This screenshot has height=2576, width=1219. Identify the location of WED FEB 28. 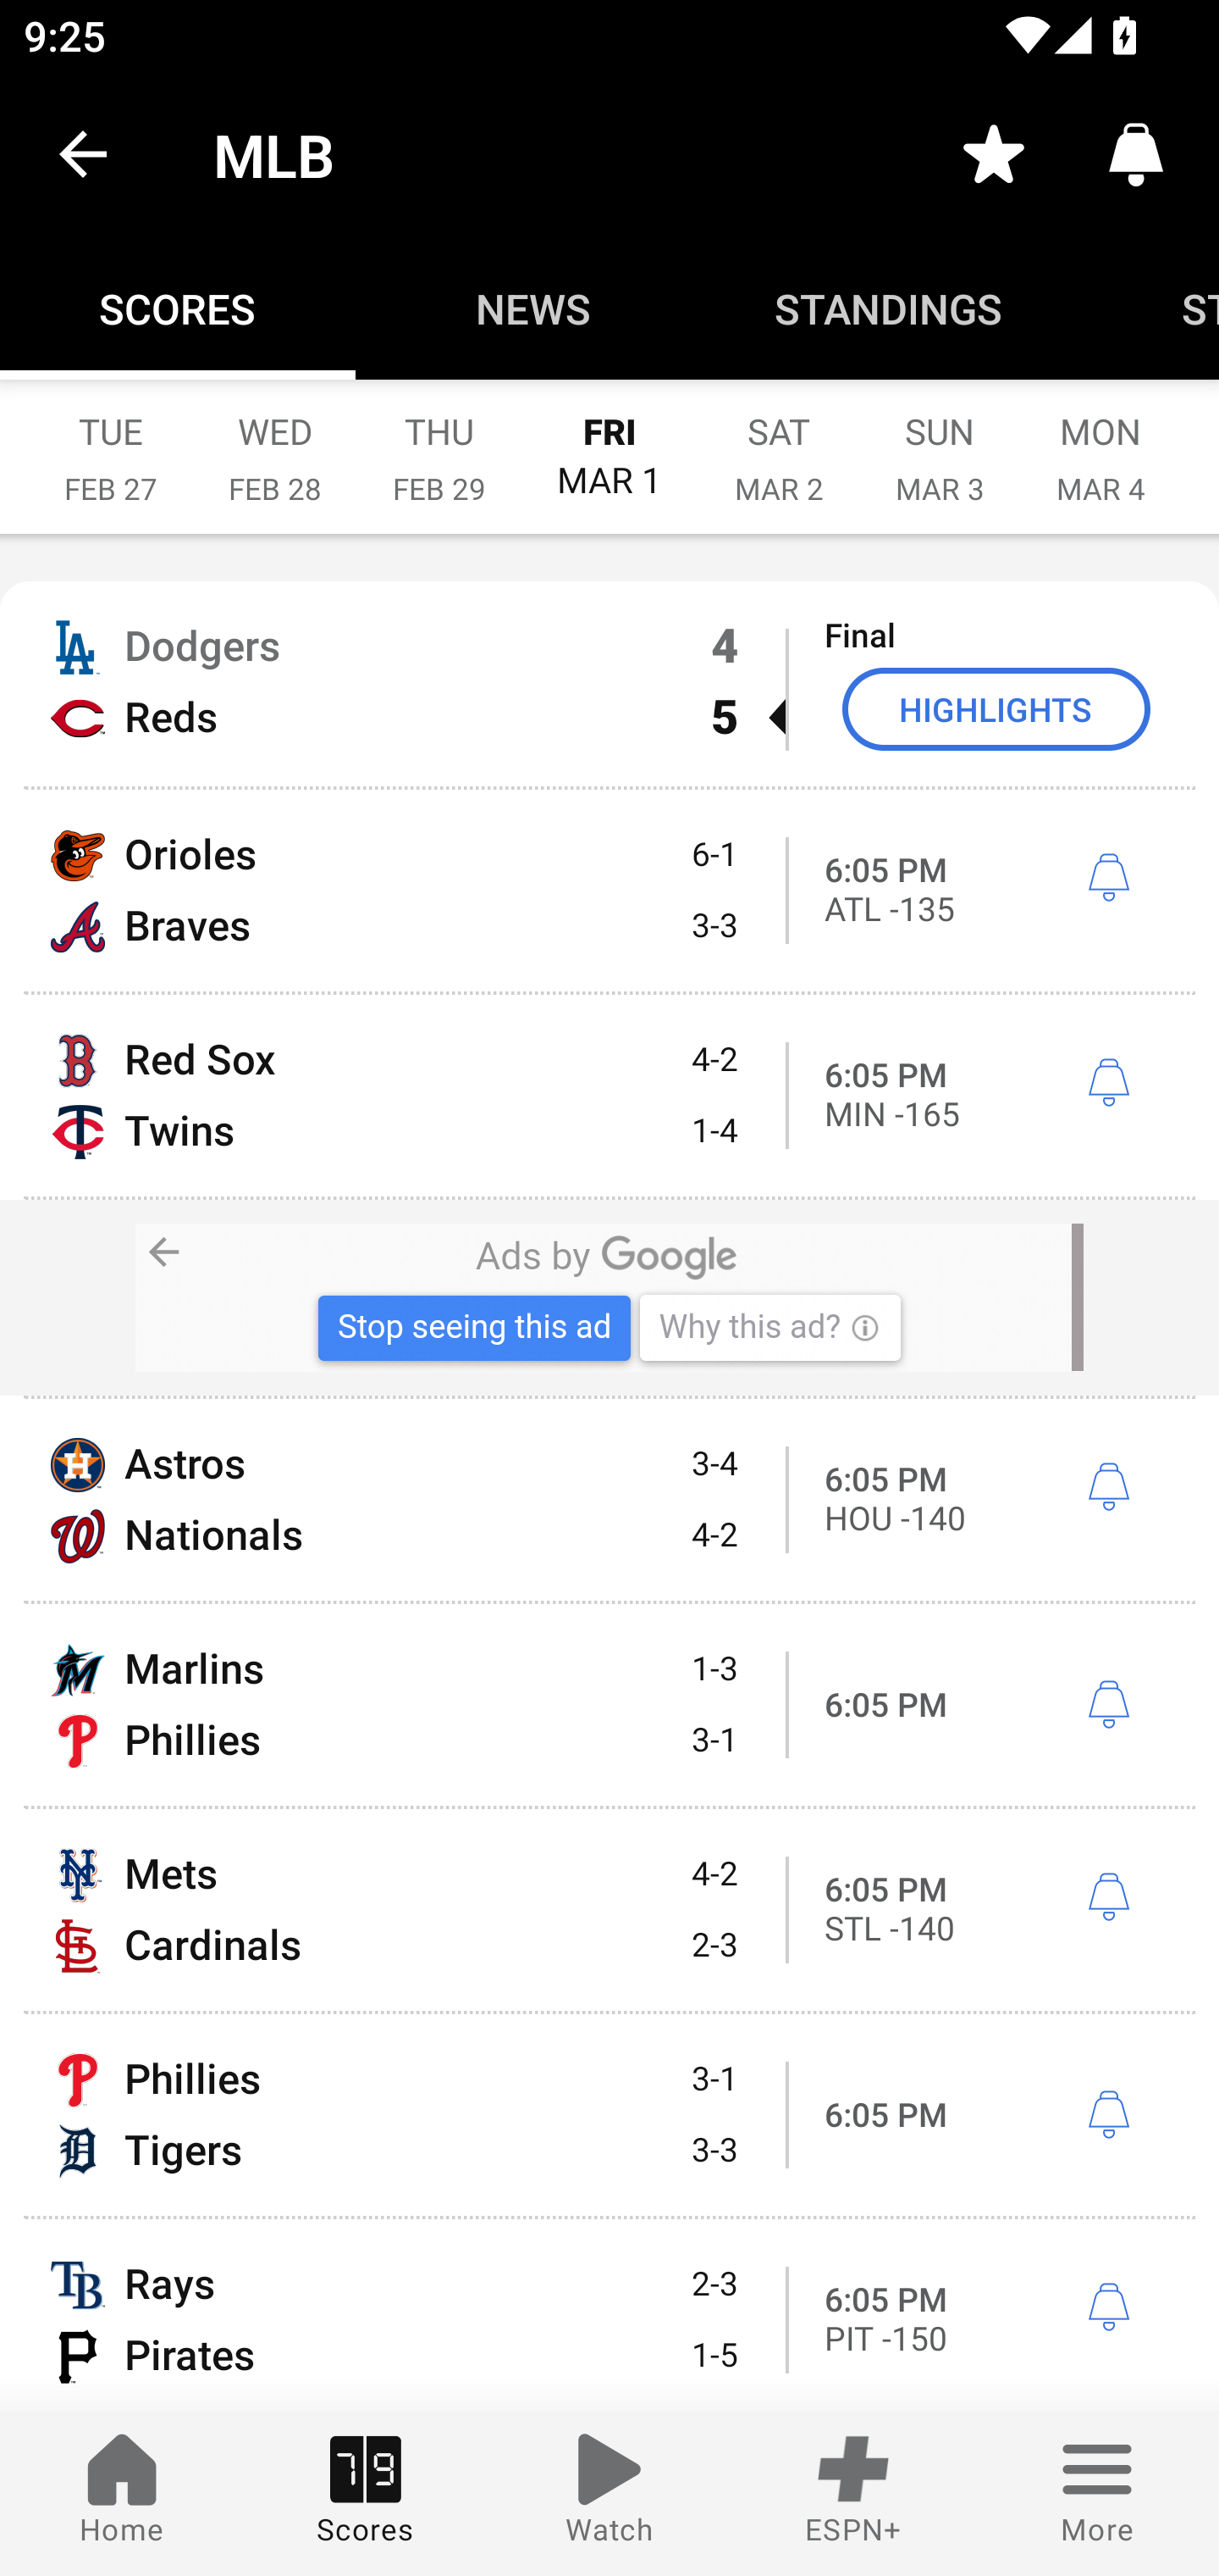
(274, 441).